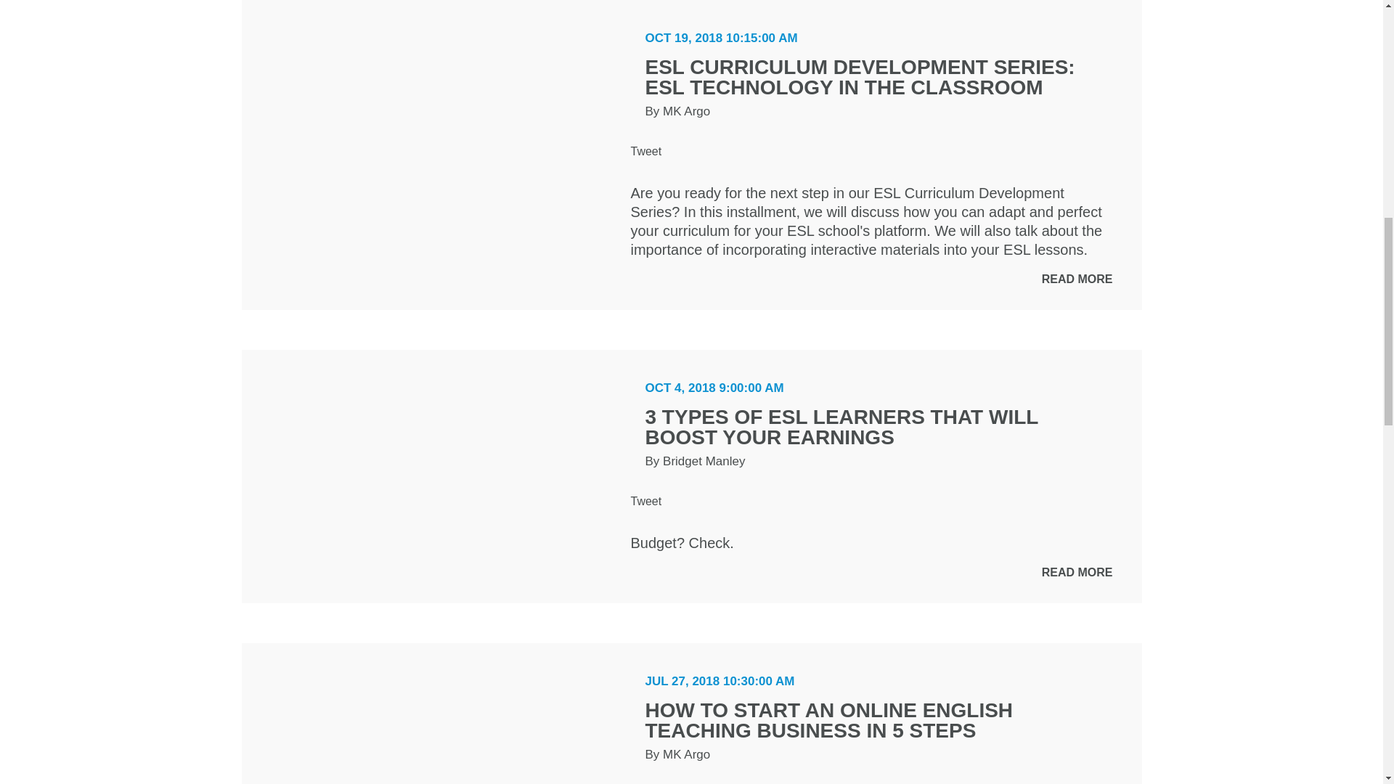 This screenshot has width=1394, height=784. Describe the element at coordinates (841, 427) in the screenshot. I see `3 TYPES OF ESL LEARNERS THAT WILL BOOST YOUR EARNINGS` at that location.